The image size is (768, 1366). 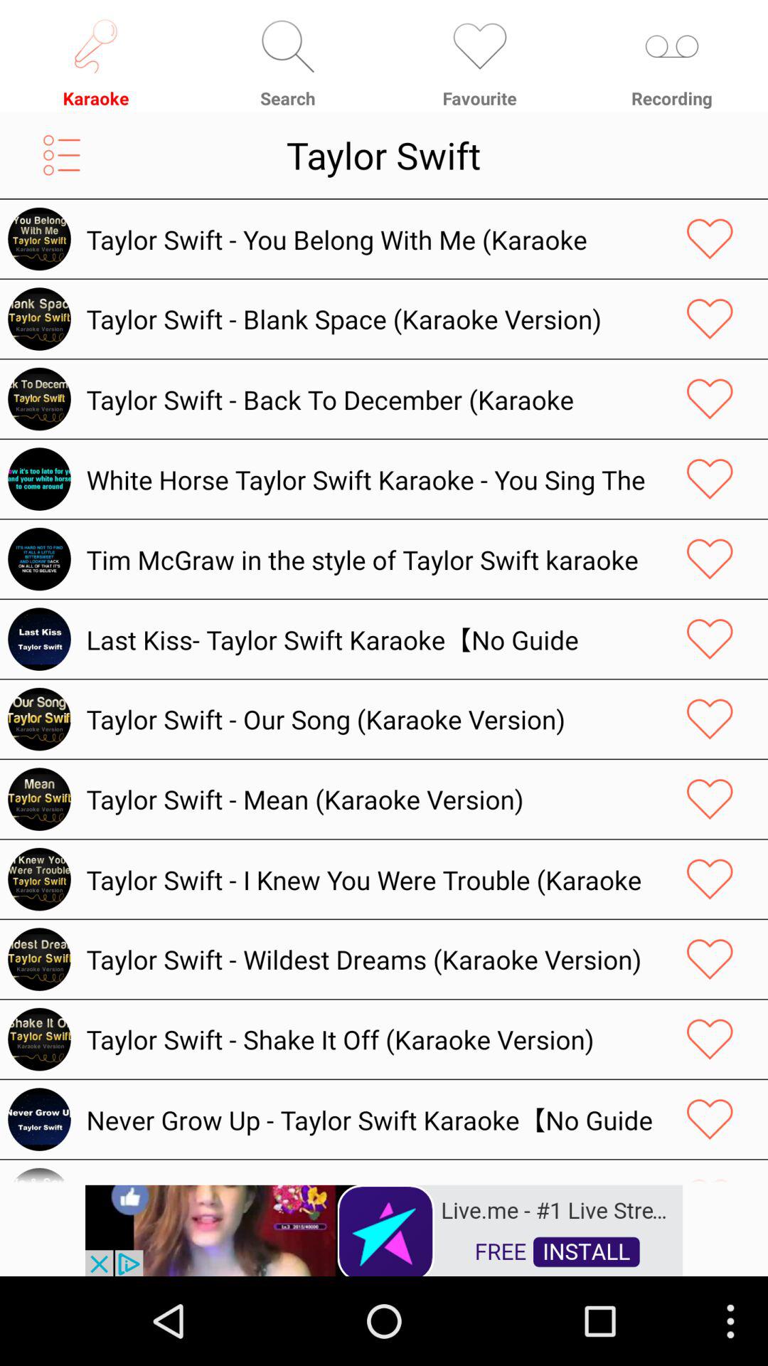 I want to click on your love track, so click(x=710, y=1039).